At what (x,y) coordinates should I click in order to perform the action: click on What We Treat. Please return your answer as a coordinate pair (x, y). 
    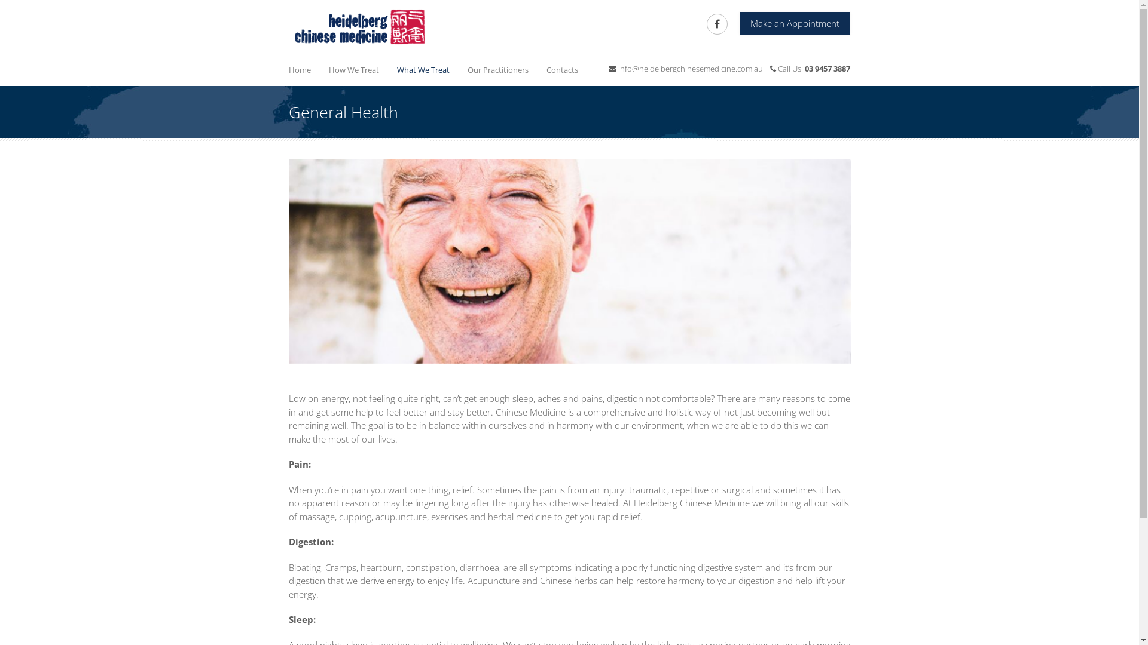
    Looking at the image, I should click on (423, 70).